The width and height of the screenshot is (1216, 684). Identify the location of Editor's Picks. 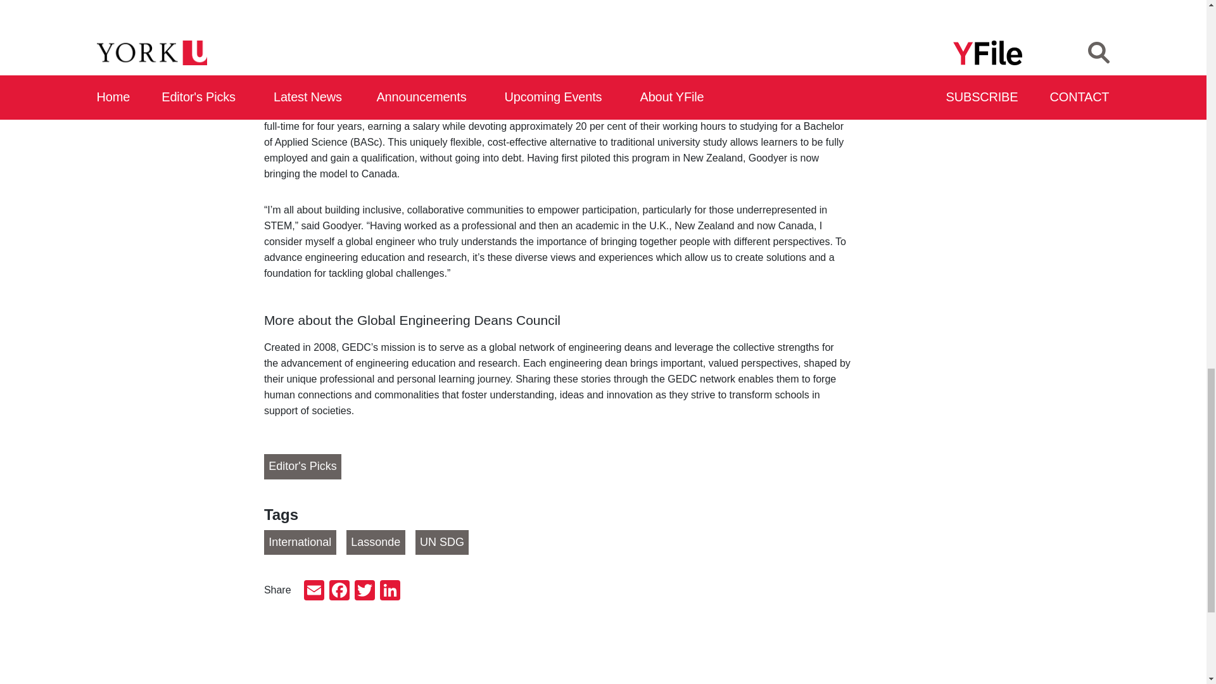
(303, 467).